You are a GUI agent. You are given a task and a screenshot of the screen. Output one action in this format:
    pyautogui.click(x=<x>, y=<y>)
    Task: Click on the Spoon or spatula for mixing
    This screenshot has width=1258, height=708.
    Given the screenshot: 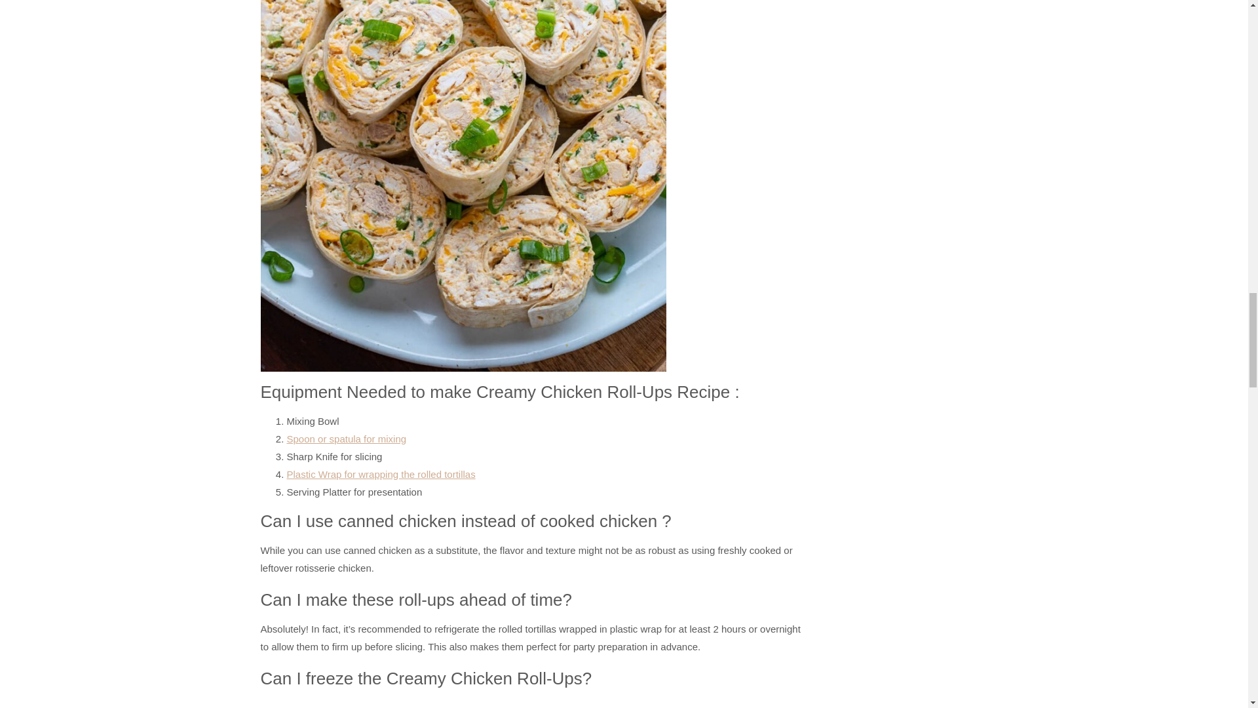 What is the action you would take?
    pyautogui.click(x=346, y=439)
    